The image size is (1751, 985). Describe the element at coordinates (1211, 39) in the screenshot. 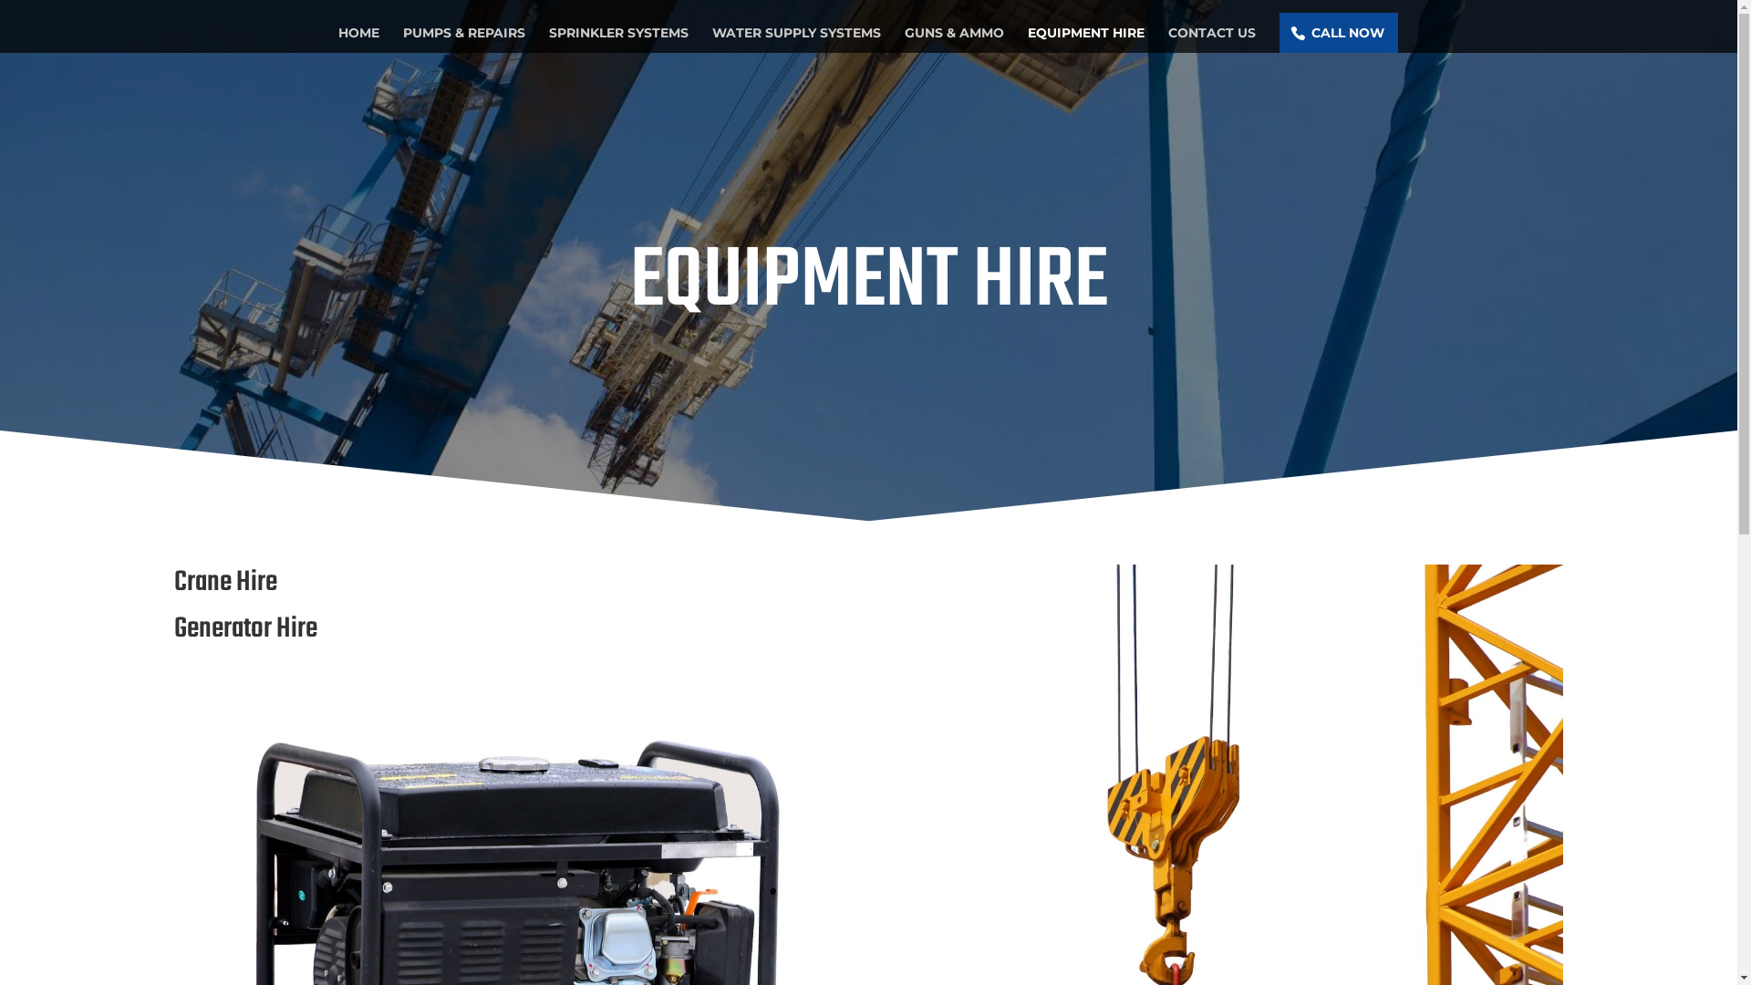

I see `CONTACT US` at that location.